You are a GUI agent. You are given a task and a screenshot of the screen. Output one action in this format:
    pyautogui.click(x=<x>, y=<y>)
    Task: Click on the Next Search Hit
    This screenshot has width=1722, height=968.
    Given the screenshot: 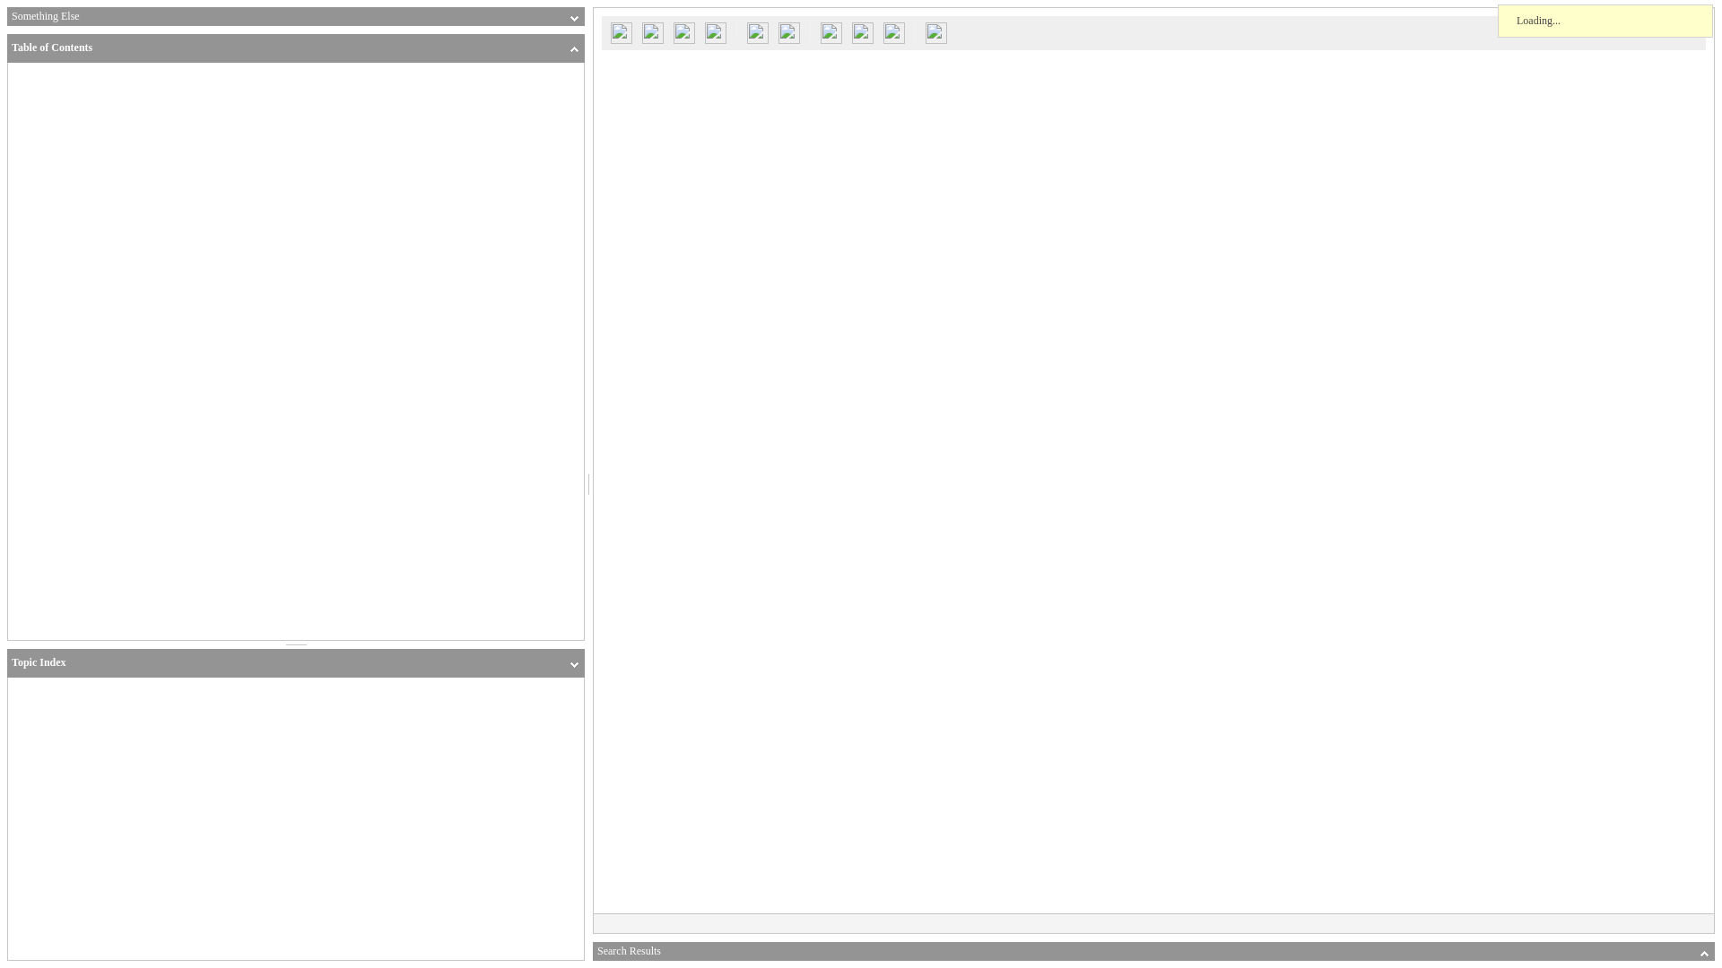 What is the action you would take?
    pyautogui.click(x=788, y=32)
    